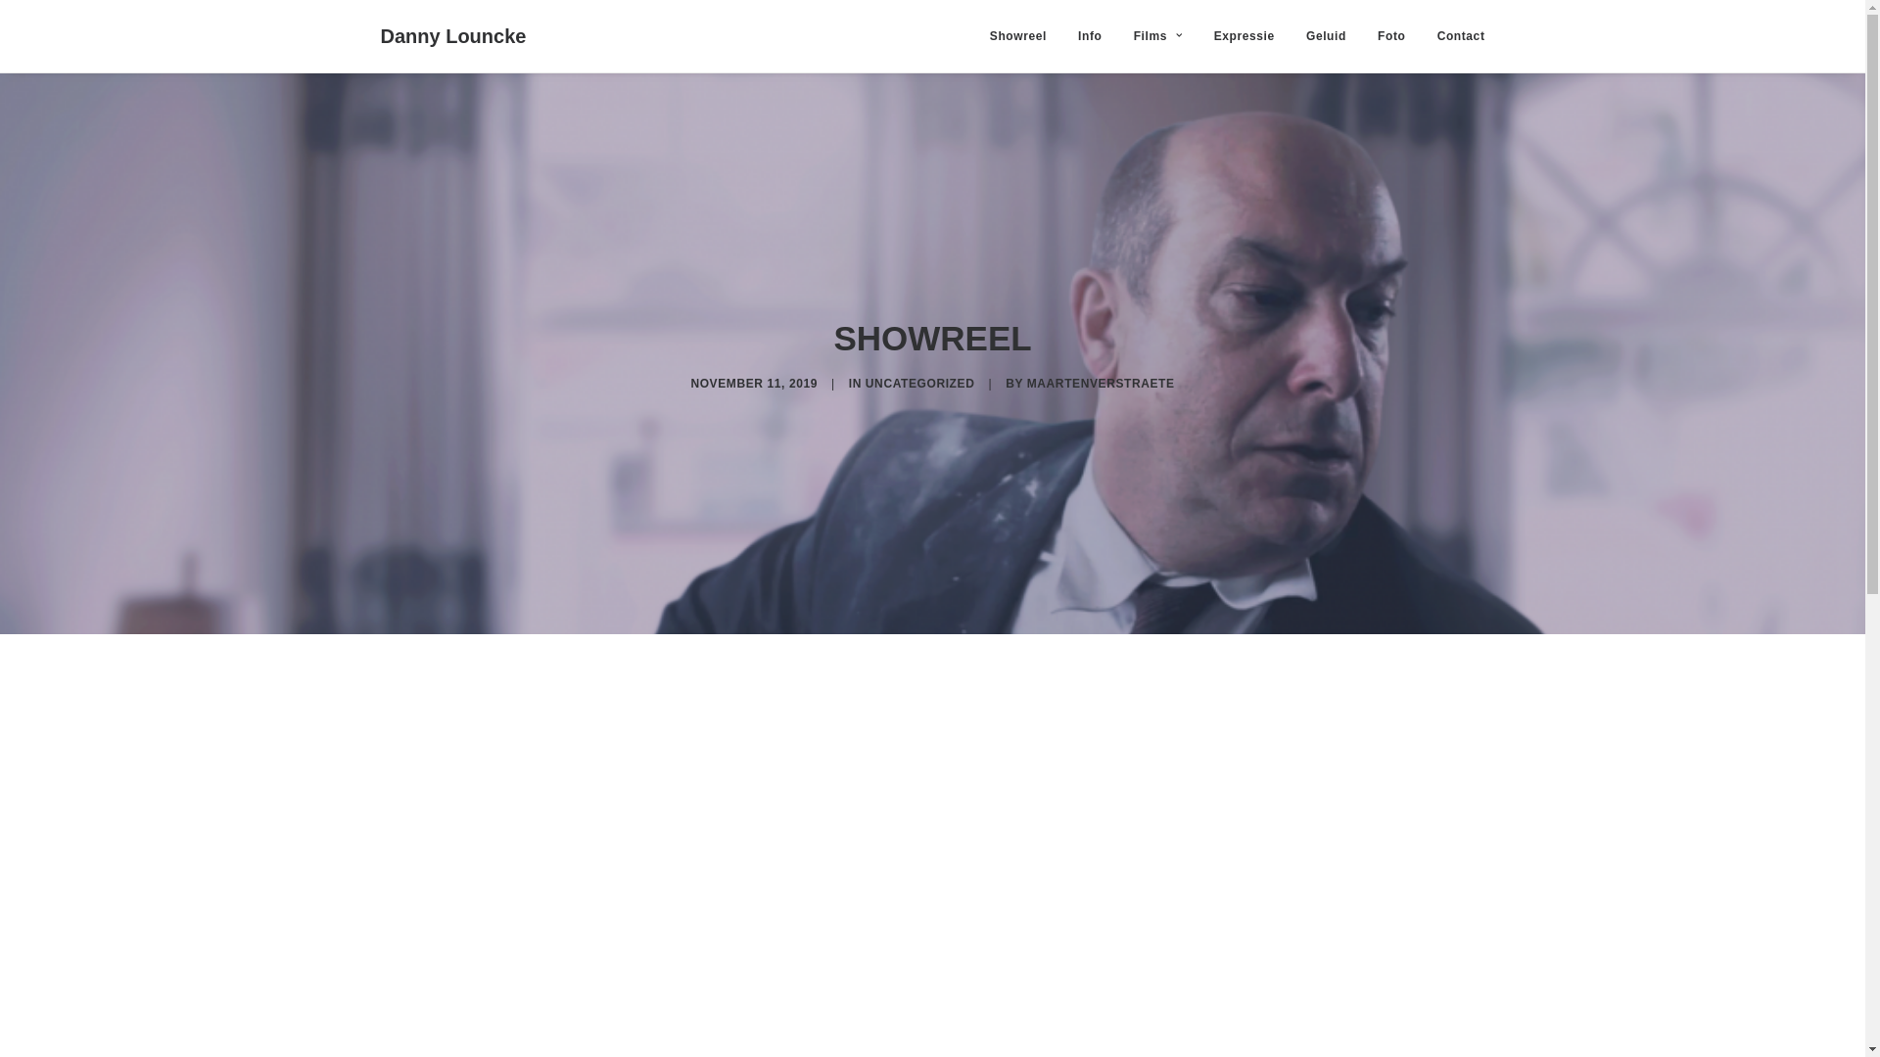 This screenshot has width=1880, height=1057. I want to click on Showreel, so click(1025, 36).